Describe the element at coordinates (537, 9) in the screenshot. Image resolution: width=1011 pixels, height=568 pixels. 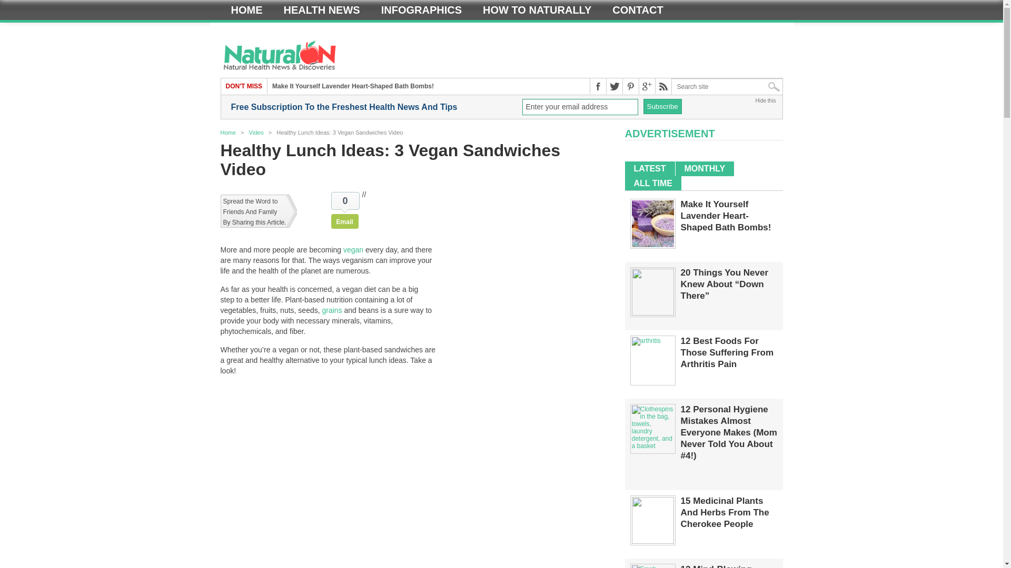
I see `HOW TO NATURALLY` at that location.